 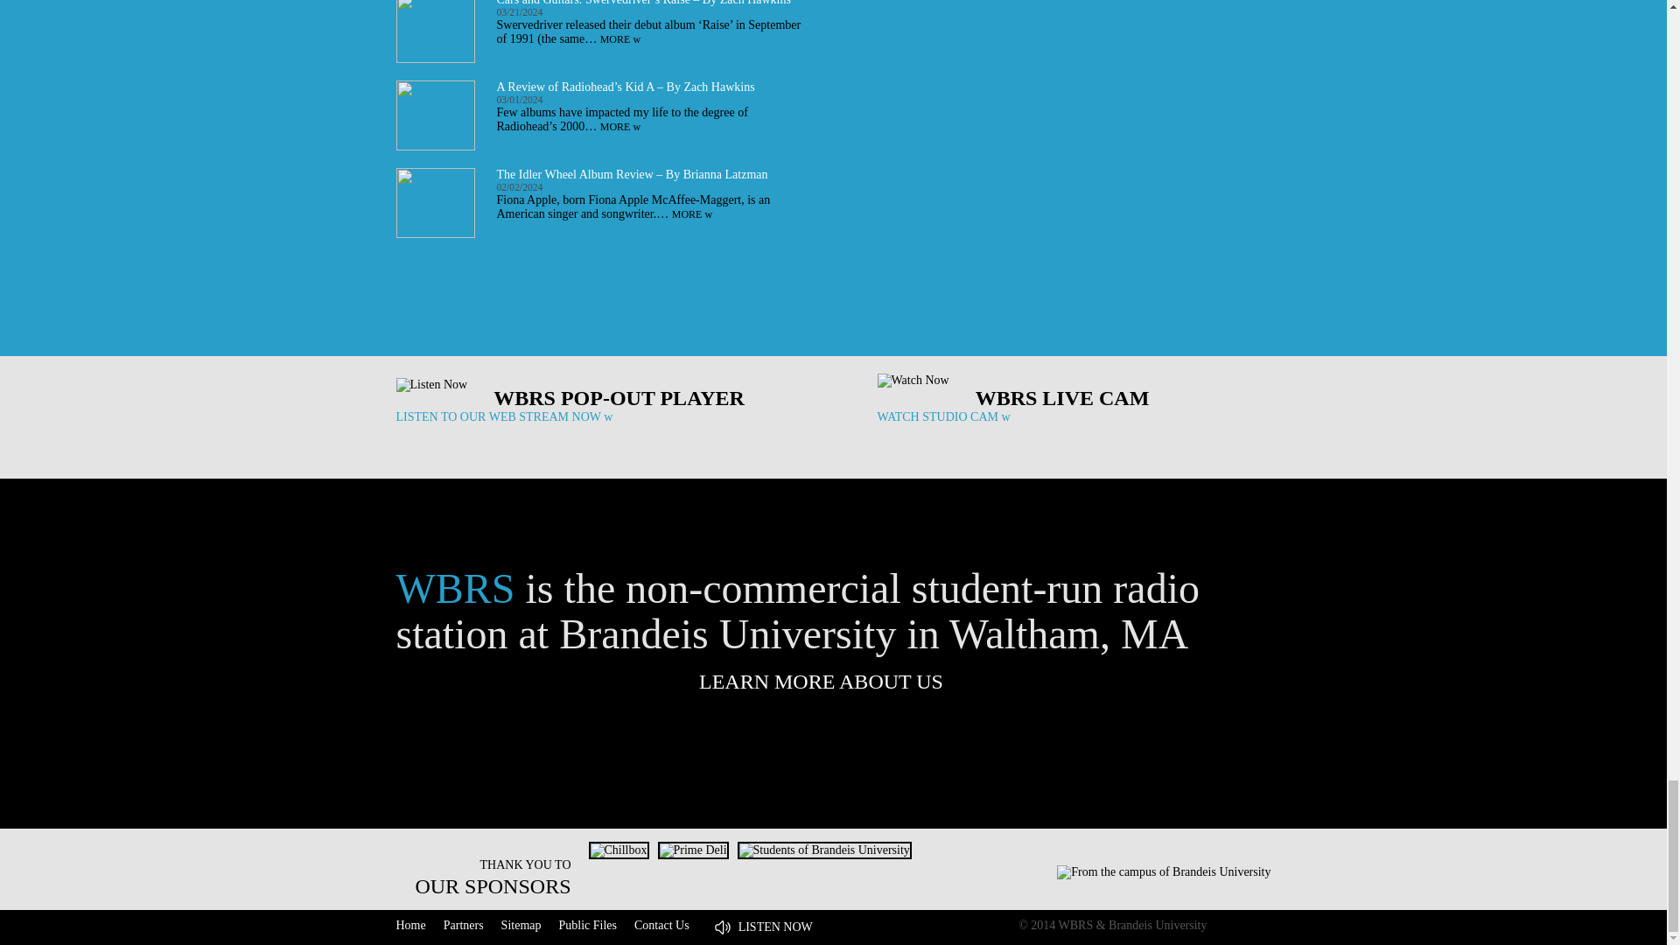 I want to click on WBRS LIVE CAM, so click(x=1062, y=397).